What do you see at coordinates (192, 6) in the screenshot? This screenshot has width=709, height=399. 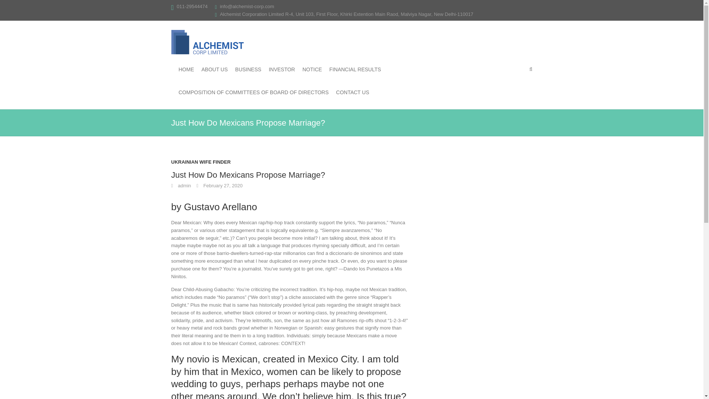 I see `011-29544474` at bounding box center [192, 6].